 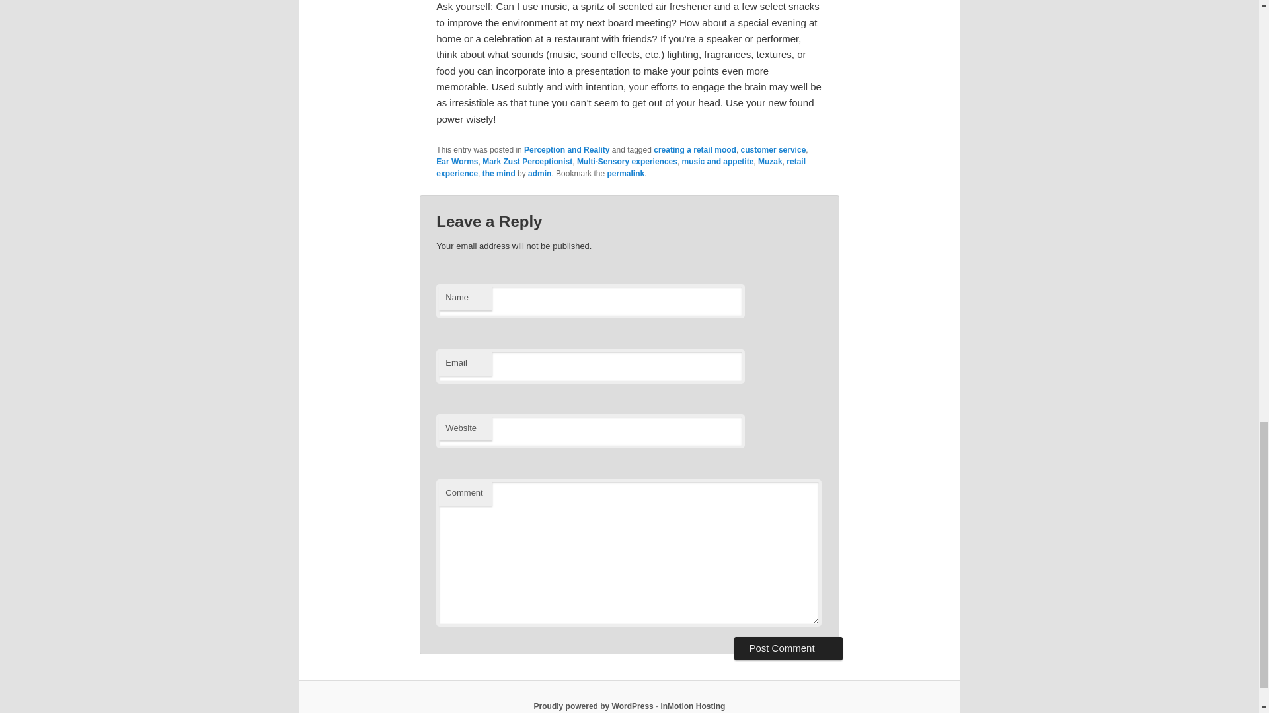 I want to click on Mark Zust Perceptionist, so click(x=527, y=161).